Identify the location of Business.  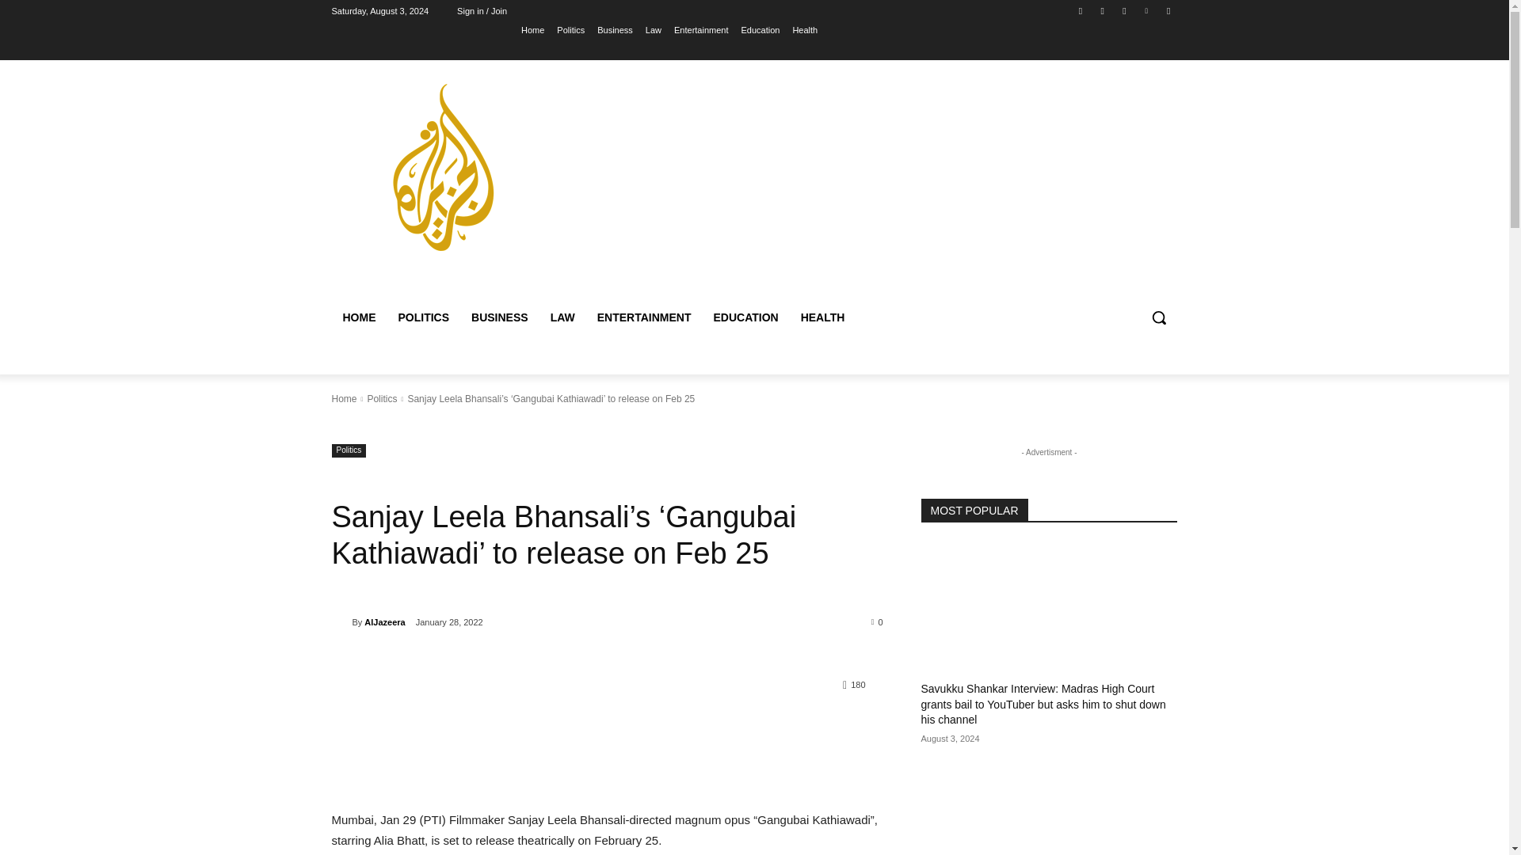
(615, 29).